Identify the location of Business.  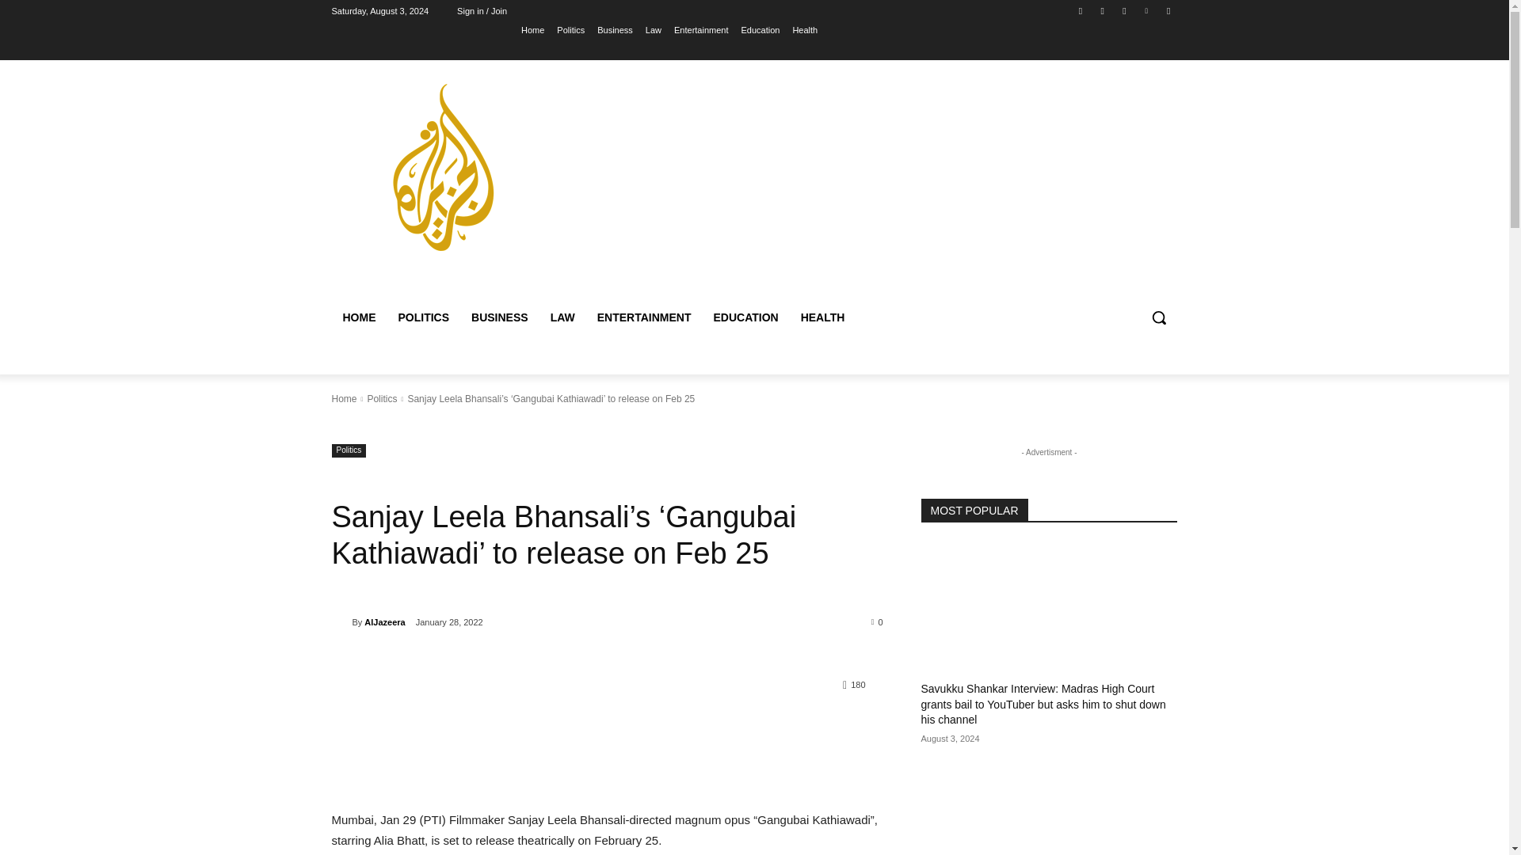
(615, 29).